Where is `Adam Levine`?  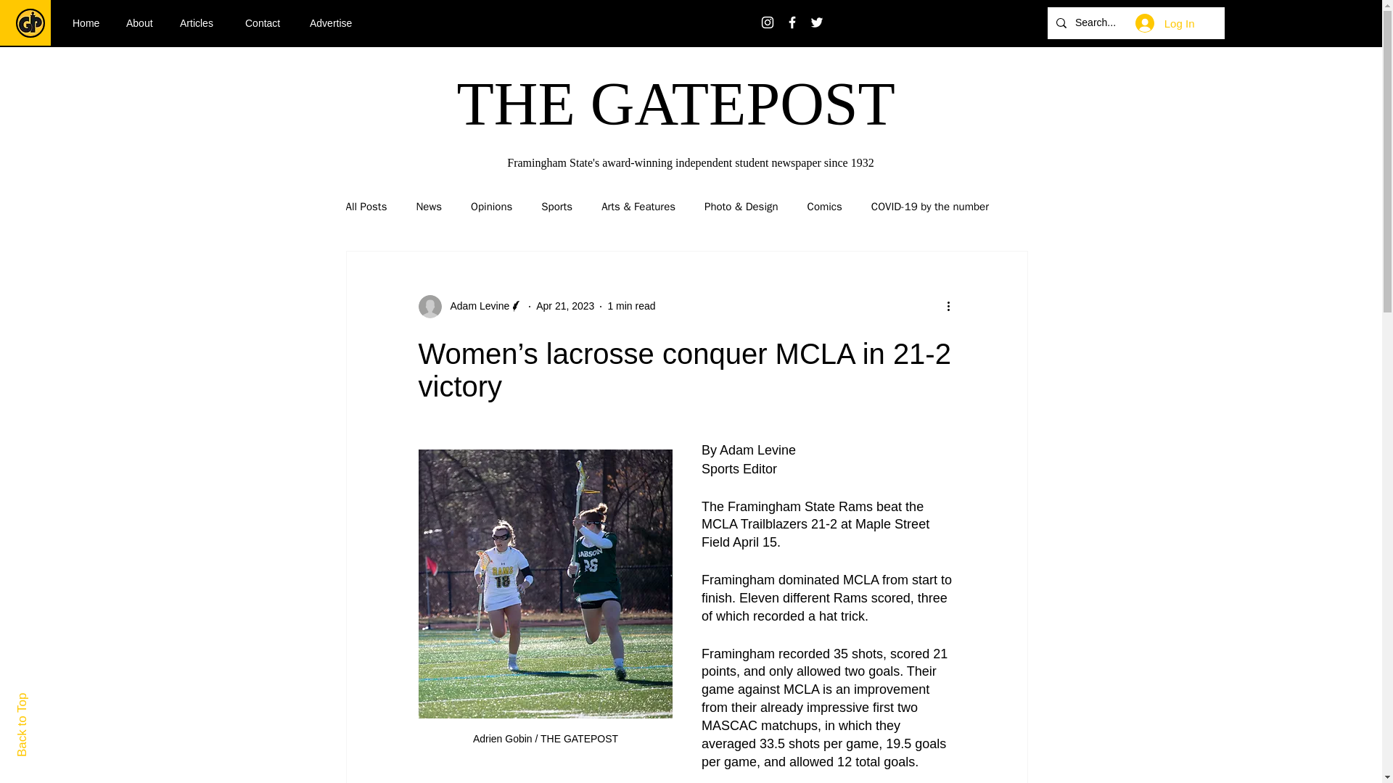 Adam Levine is located at coordinates (470, 306).